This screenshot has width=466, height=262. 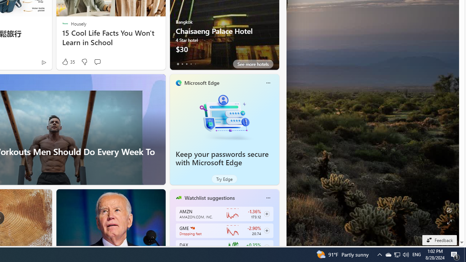 I want to click on See more hotels, so click(x=253, y=64).